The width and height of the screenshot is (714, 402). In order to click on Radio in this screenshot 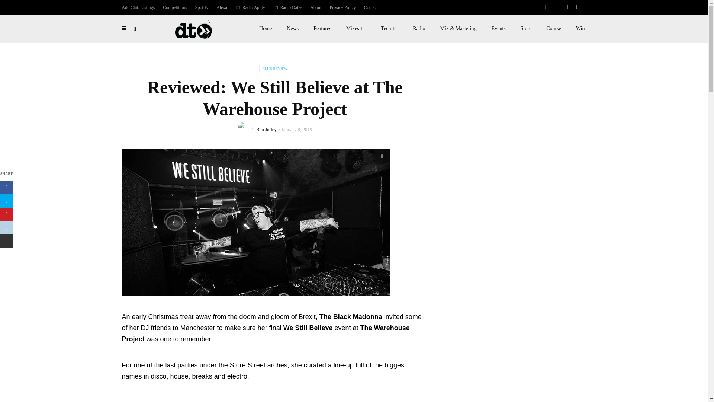, I will do `click(419, 28)`.